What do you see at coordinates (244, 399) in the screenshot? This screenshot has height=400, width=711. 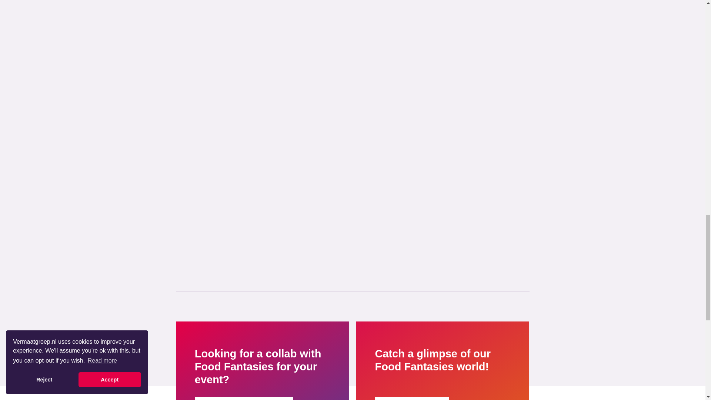 I see `Let Frederique help you.` at bounding box center [244, 399].